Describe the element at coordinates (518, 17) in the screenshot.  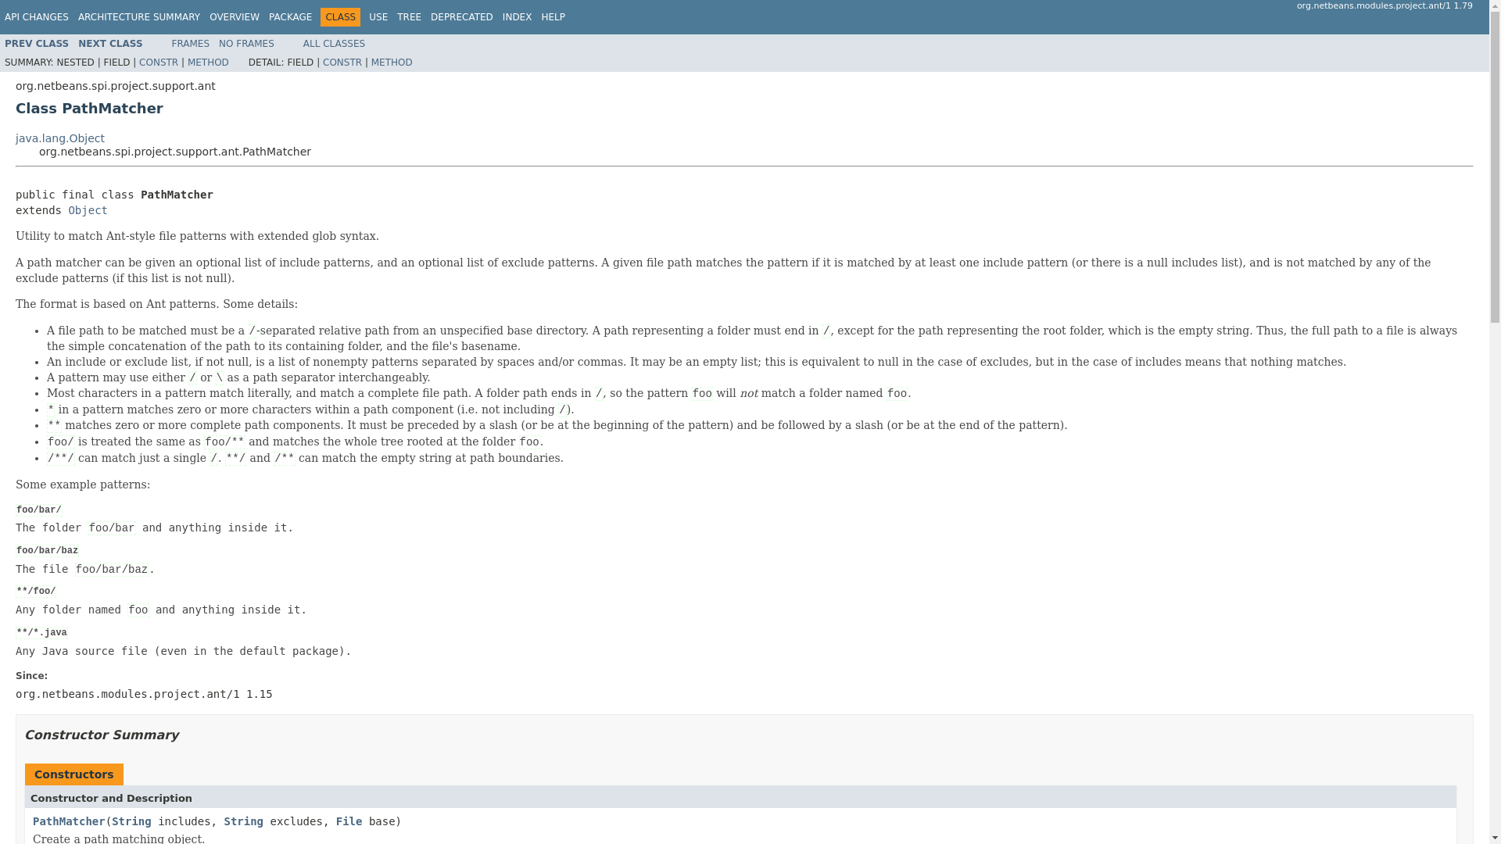
I see `INDEX` at that location.